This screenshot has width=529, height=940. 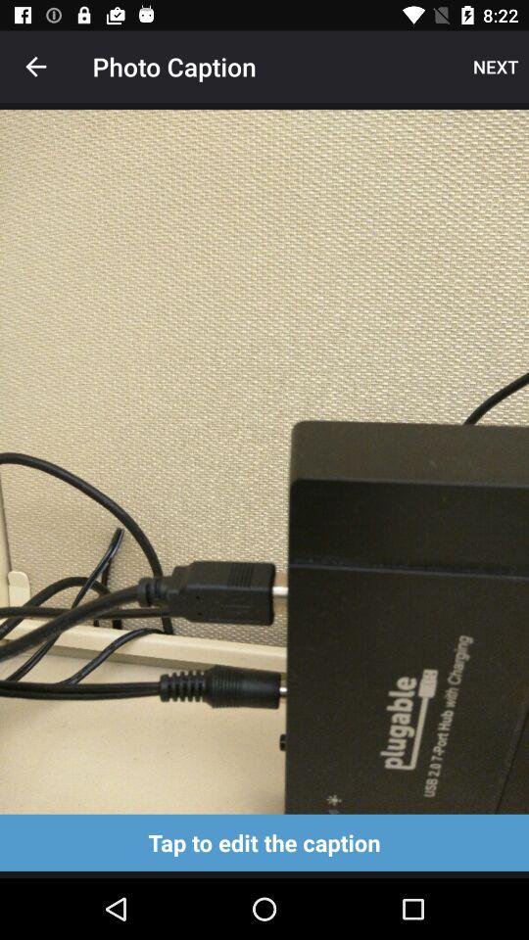 I want to click on edit the caption, so click(x=264, y=842).